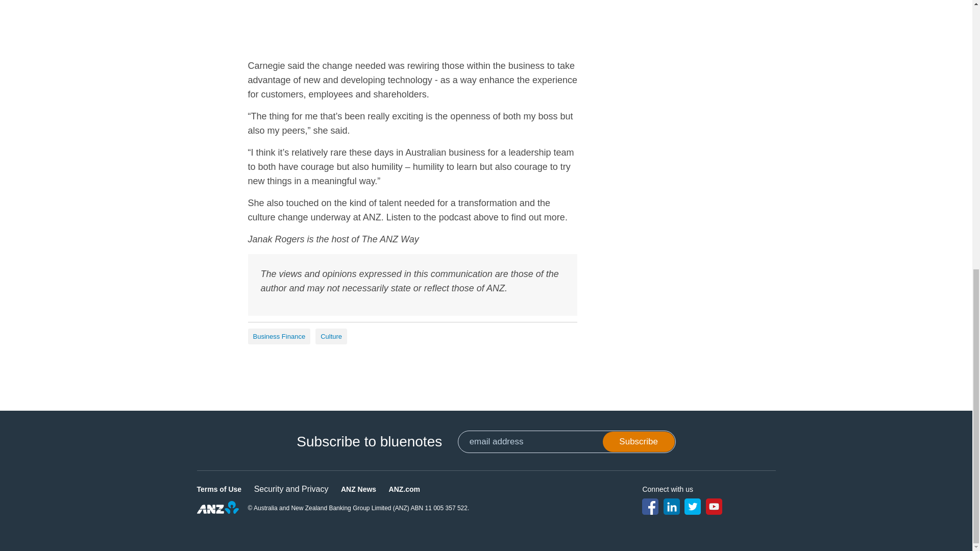 This screenshot has width=980, height=551. Describe the element at coordinates (358, 489) in the screenshot. I see `ANZ News` at that location.